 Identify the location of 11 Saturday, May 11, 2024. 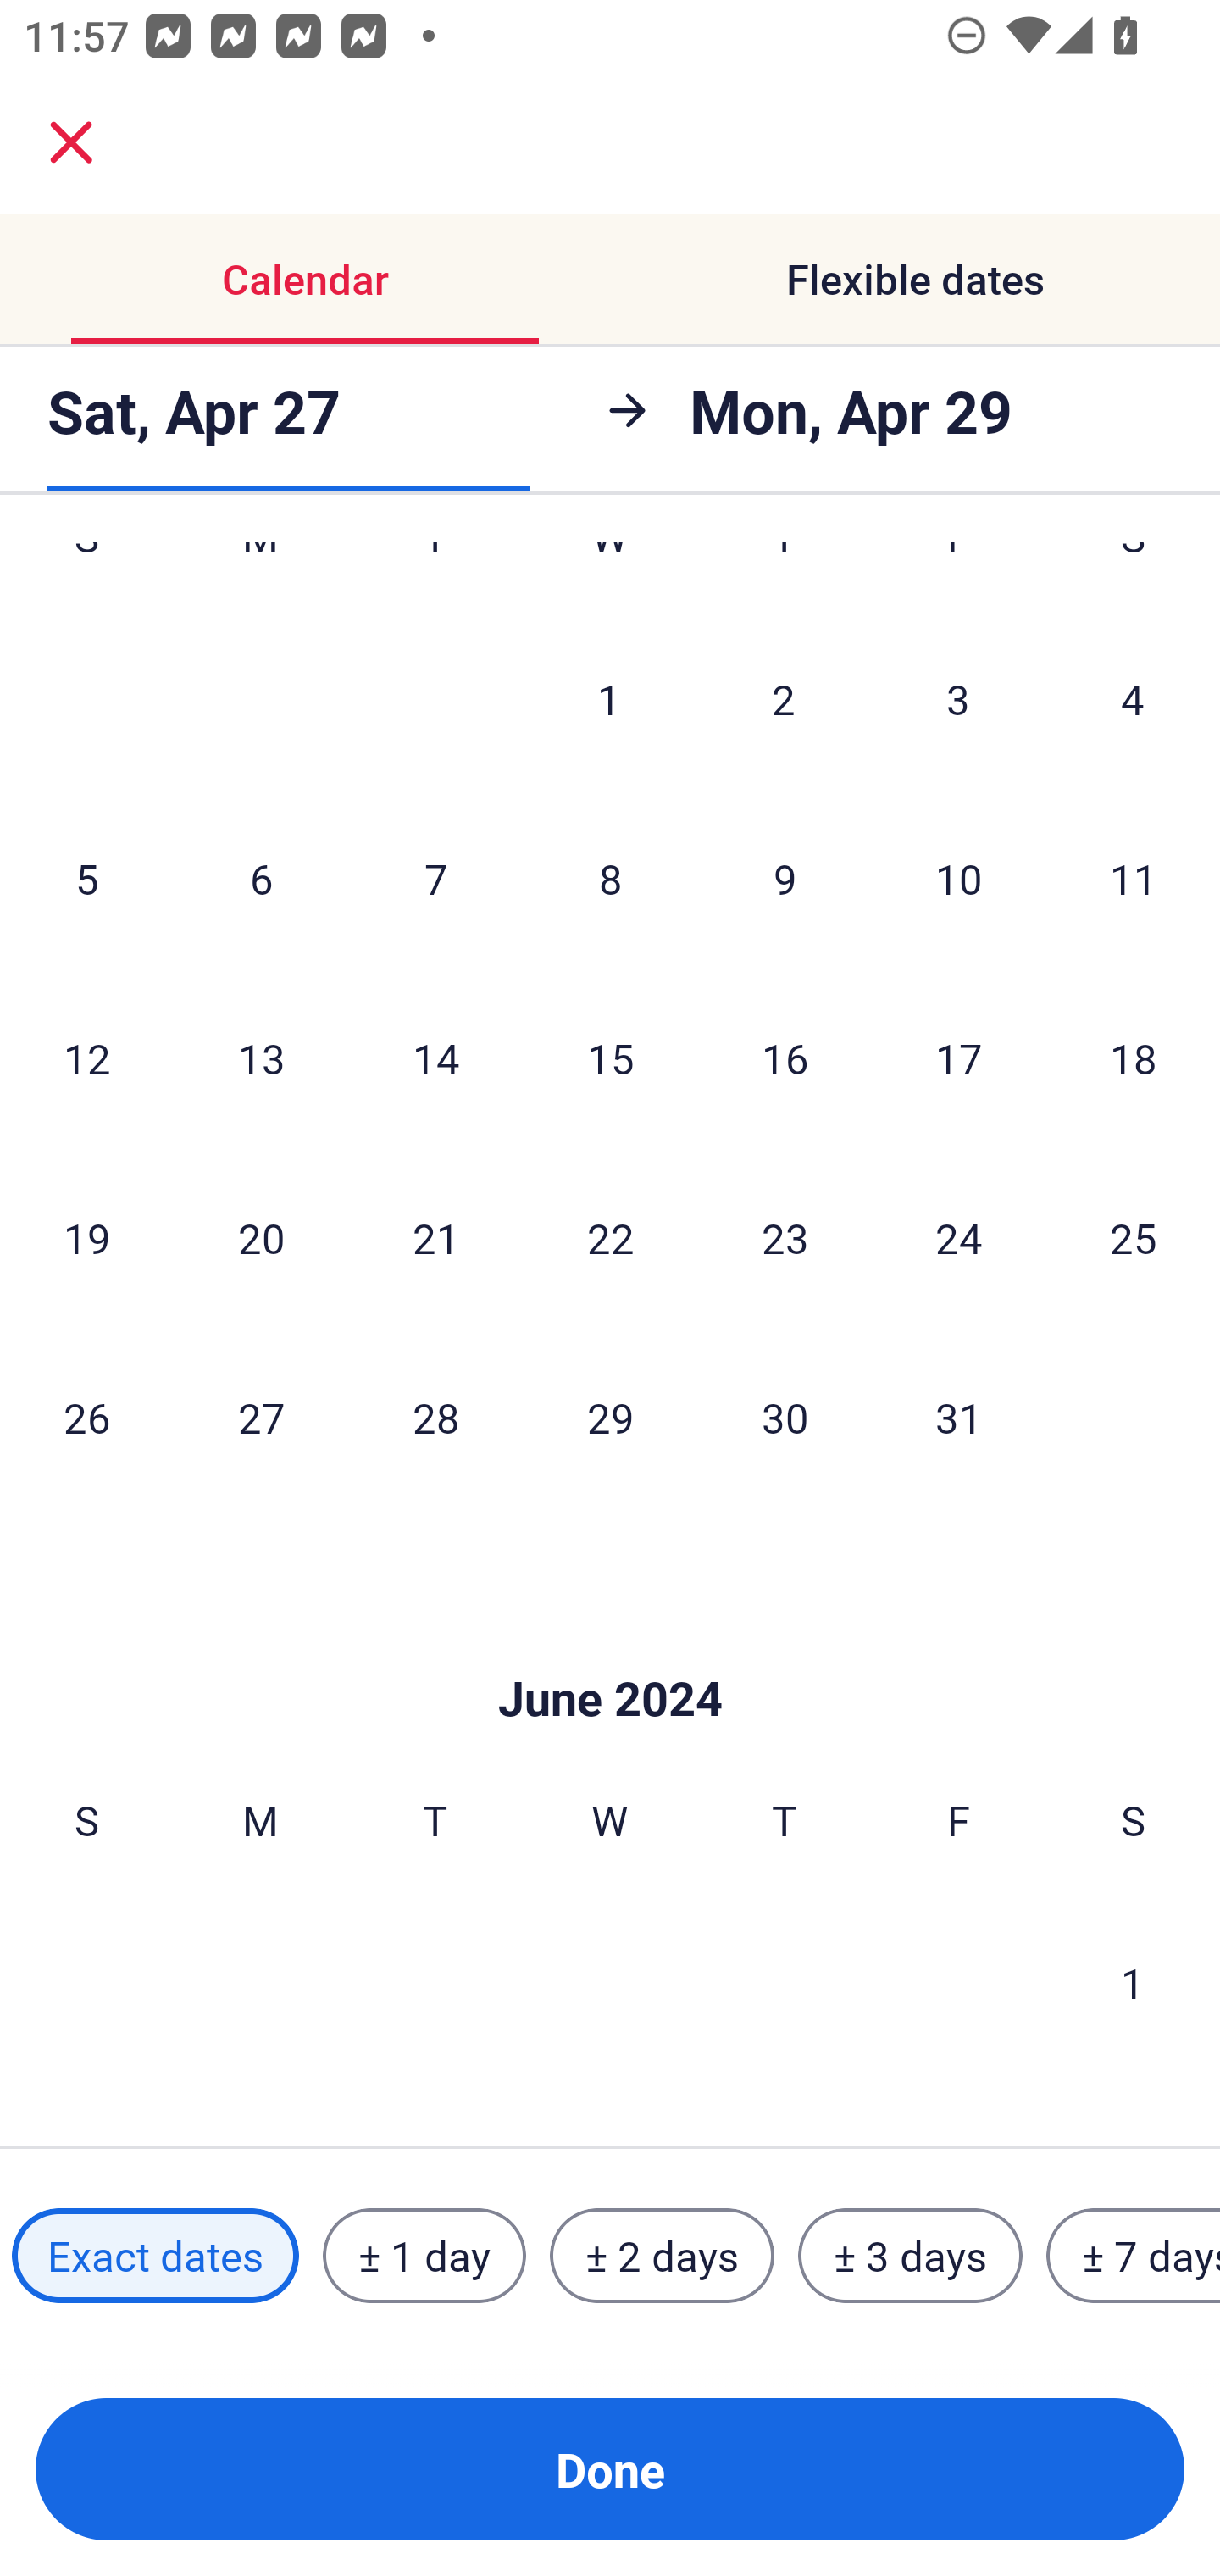
(1134, 878).